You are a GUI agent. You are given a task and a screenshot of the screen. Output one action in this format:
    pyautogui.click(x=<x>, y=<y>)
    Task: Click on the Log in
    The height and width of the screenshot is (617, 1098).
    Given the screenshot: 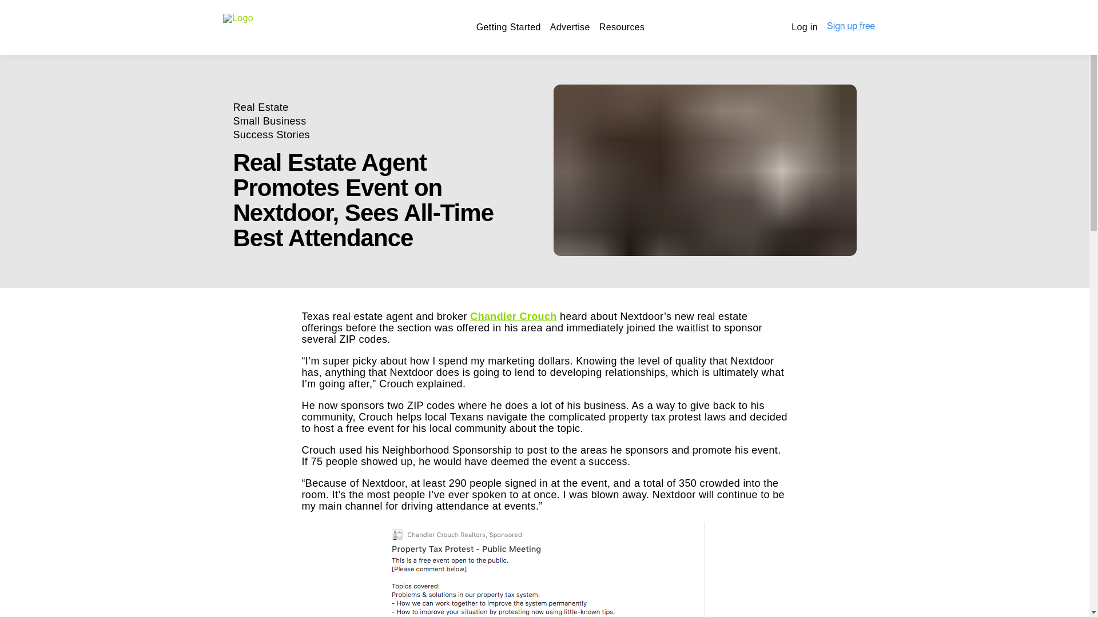 What is the action you would take?
    pyautogui.click(x=805, y=27)
    